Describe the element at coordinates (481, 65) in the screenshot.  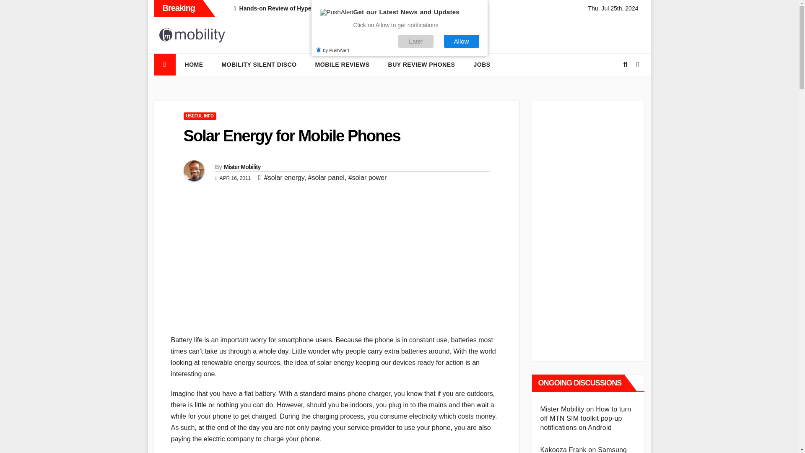
I see `Jobs` at that location.